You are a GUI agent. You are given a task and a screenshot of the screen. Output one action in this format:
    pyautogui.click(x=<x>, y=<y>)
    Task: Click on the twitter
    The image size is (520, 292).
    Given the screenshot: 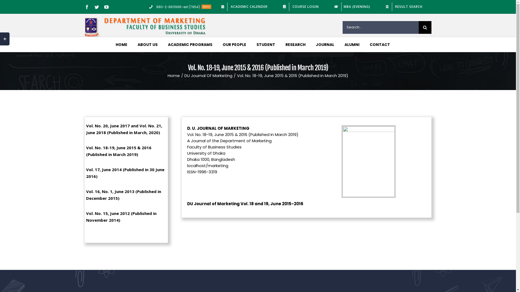 What is the action you would take?
    pyautogui.click(x=96, y=7)
    